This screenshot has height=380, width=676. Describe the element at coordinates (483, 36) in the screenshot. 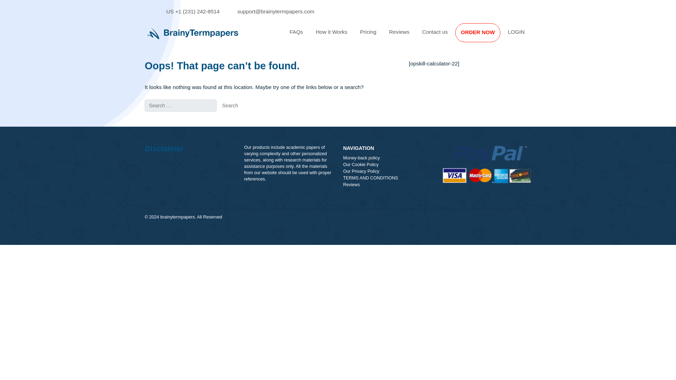

I see `Contact us` at that location.